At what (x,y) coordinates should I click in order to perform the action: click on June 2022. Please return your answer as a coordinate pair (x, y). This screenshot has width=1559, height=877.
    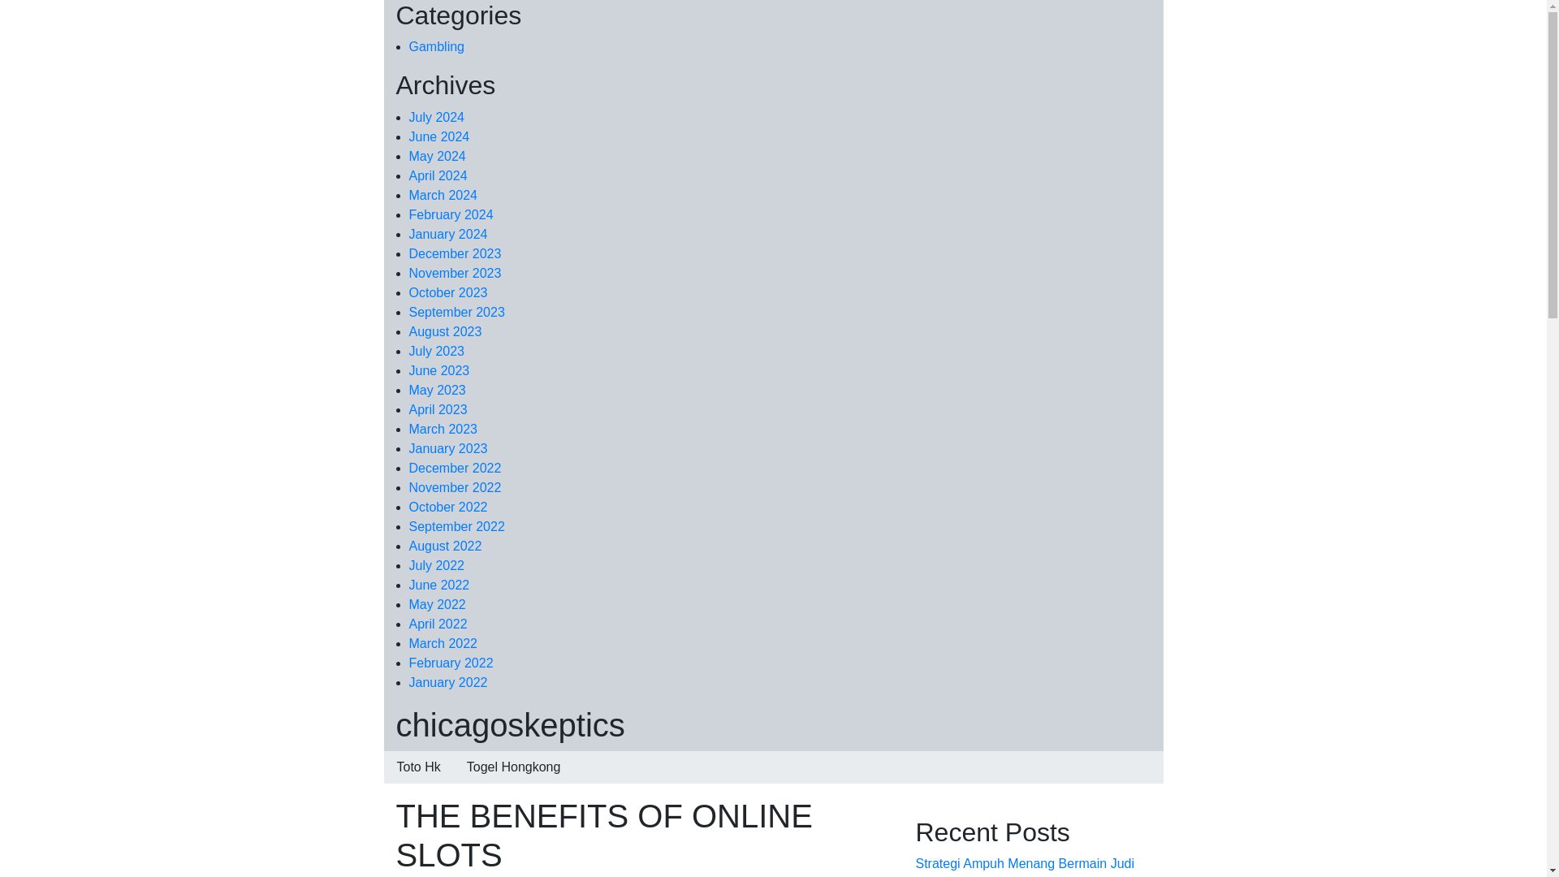
    Looking at the image, I should click on (439, 585).